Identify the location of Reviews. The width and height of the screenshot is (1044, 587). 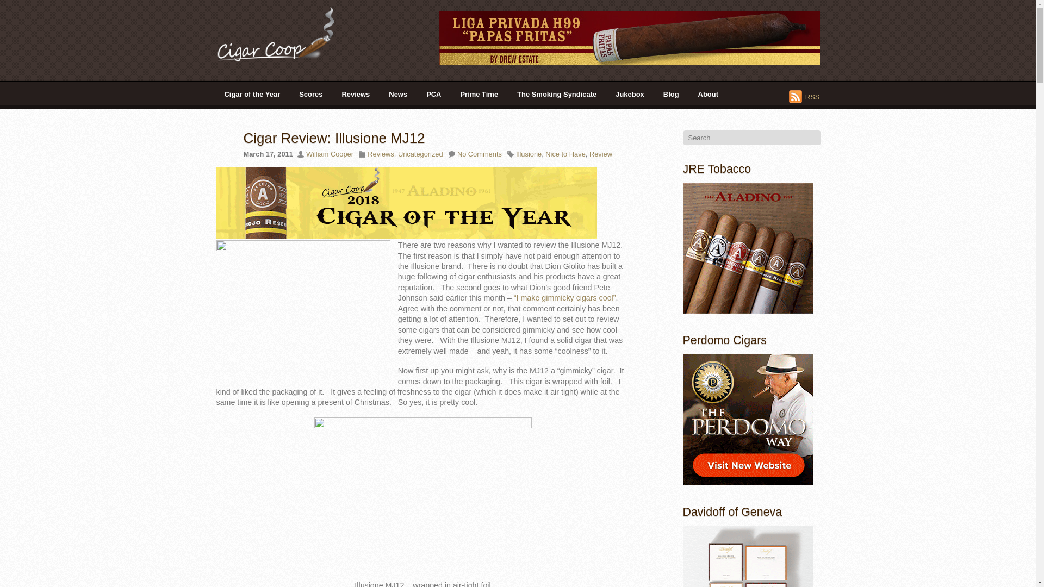
(356, 94).